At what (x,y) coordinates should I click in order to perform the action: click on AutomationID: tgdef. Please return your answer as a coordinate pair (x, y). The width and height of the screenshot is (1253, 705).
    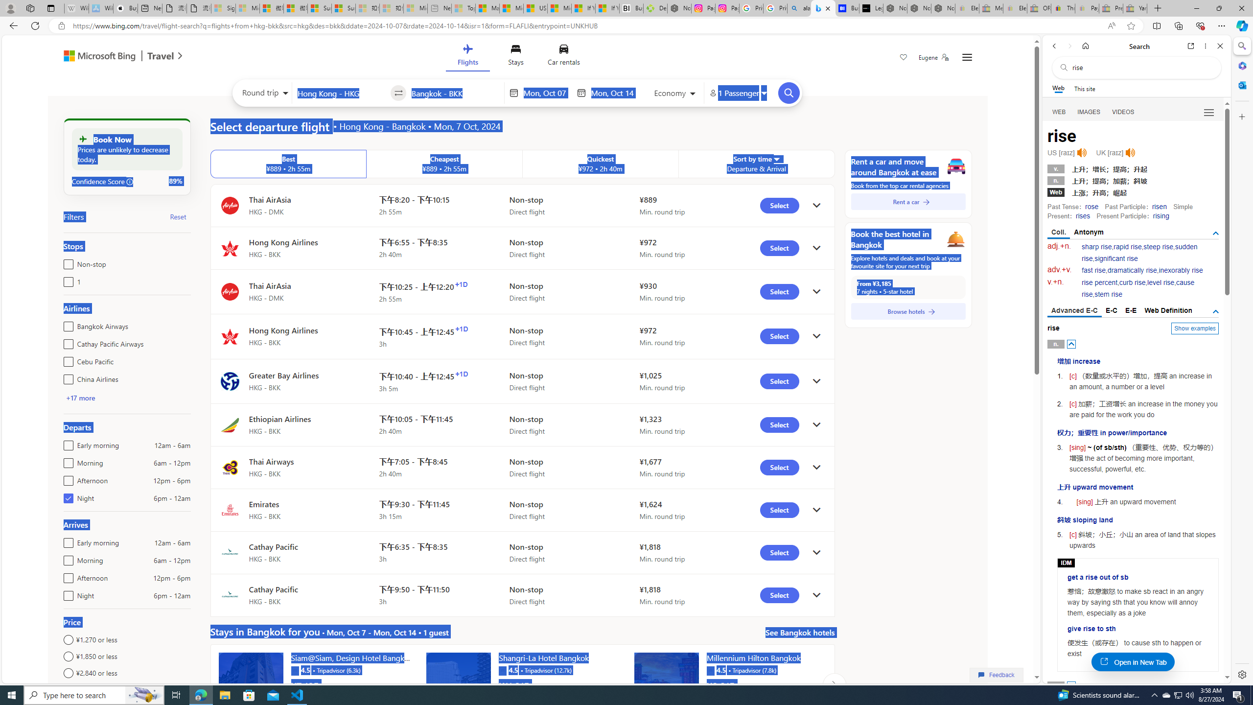
    Looking at the image, I should click on (1216, 311).